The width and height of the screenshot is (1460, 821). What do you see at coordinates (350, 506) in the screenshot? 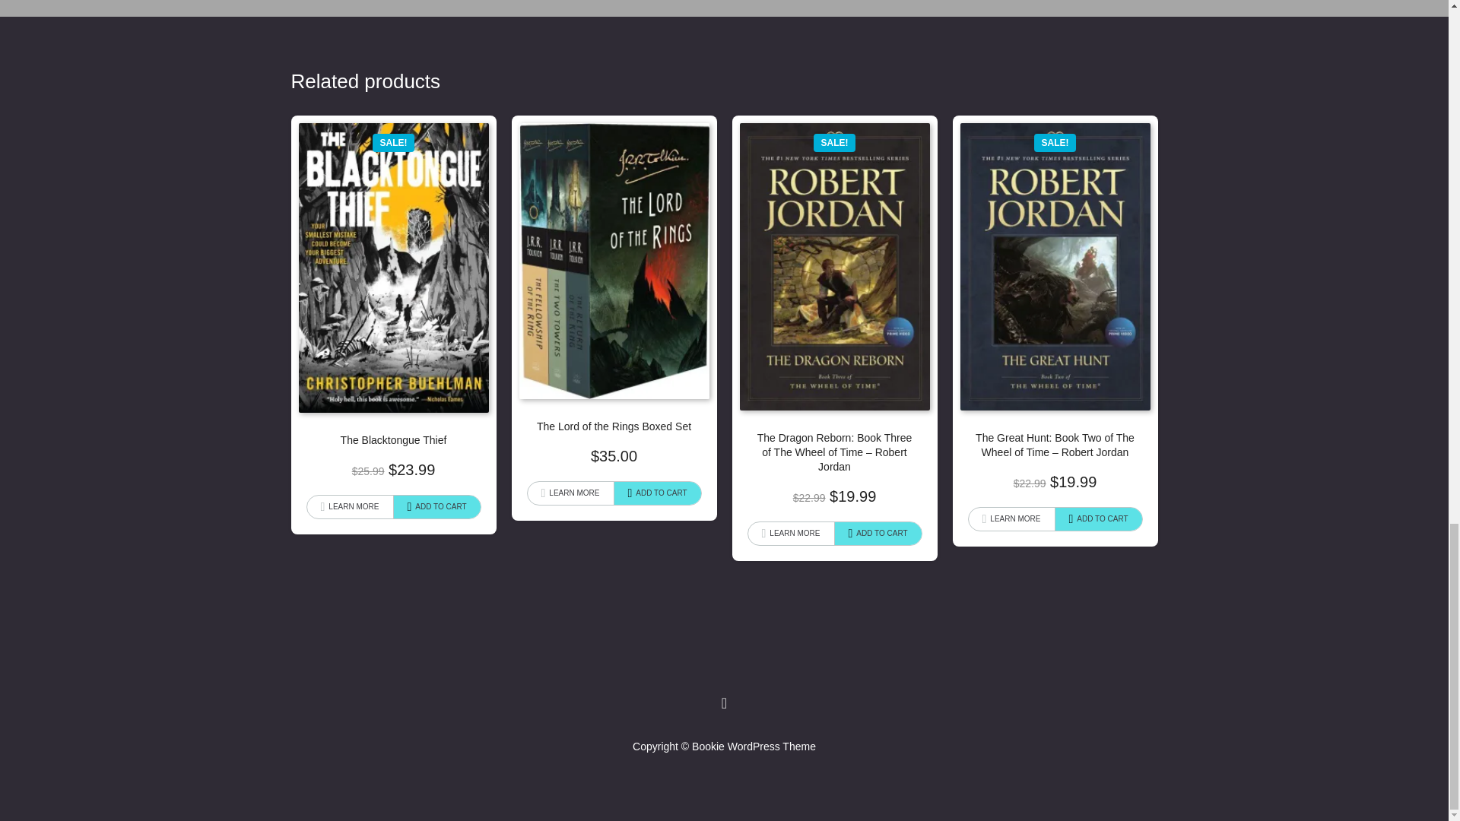
I see `LEARN MORE` at bounding box center [350, 506].